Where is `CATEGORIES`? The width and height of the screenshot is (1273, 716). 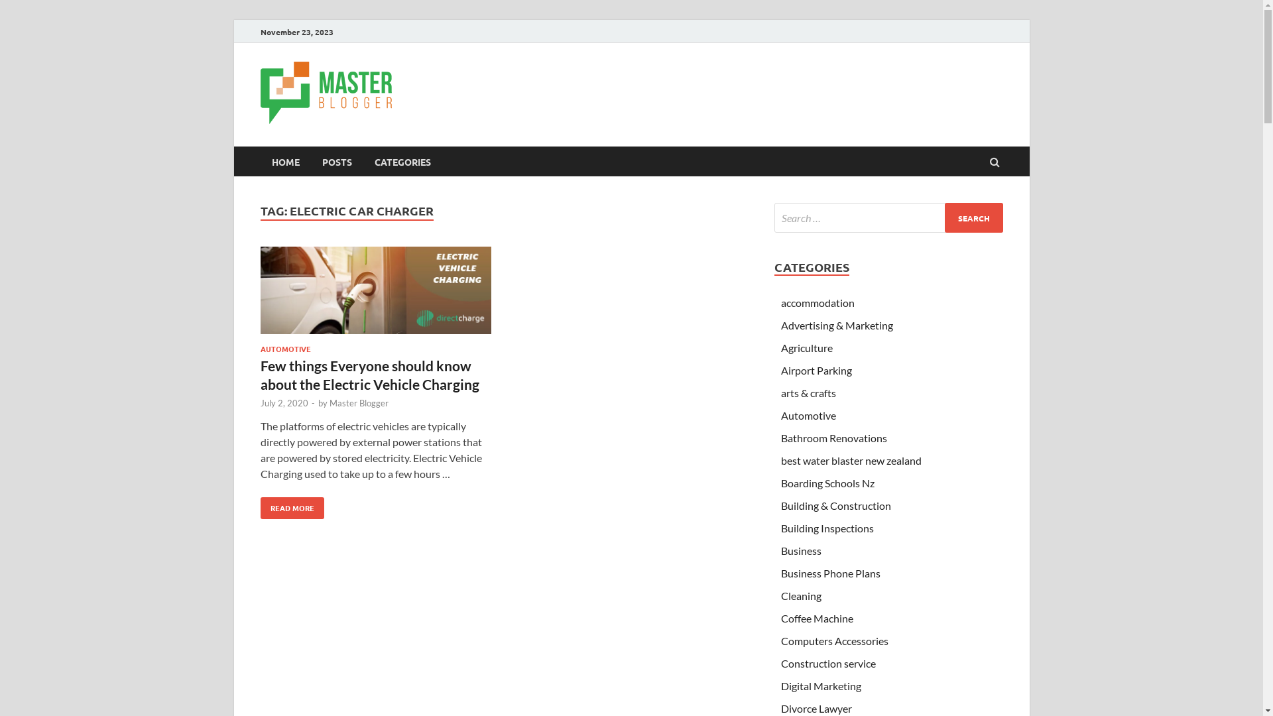
CATEGORIES is located at coordinates (403, 162).